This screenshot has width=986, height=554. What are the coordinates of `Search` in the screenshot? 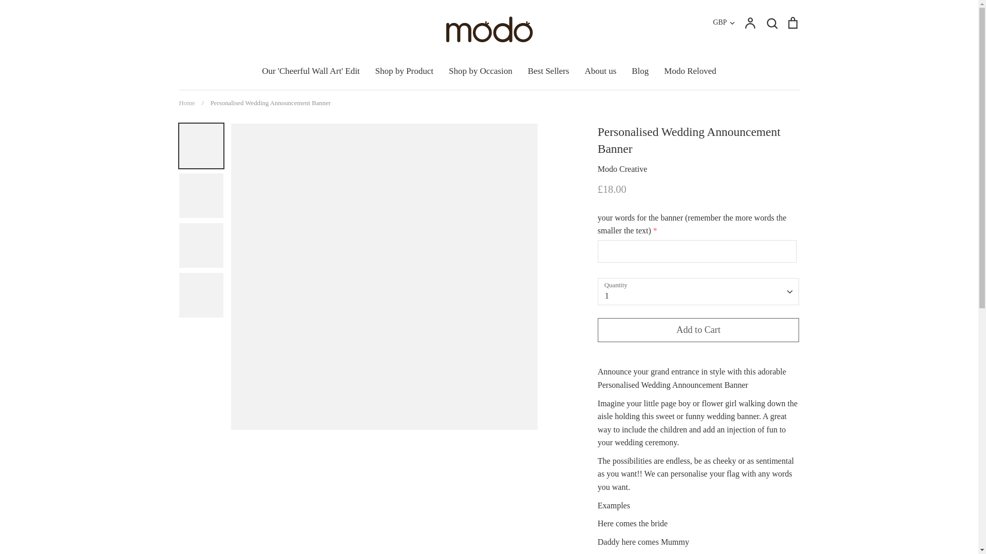 It's located at (771, 23).